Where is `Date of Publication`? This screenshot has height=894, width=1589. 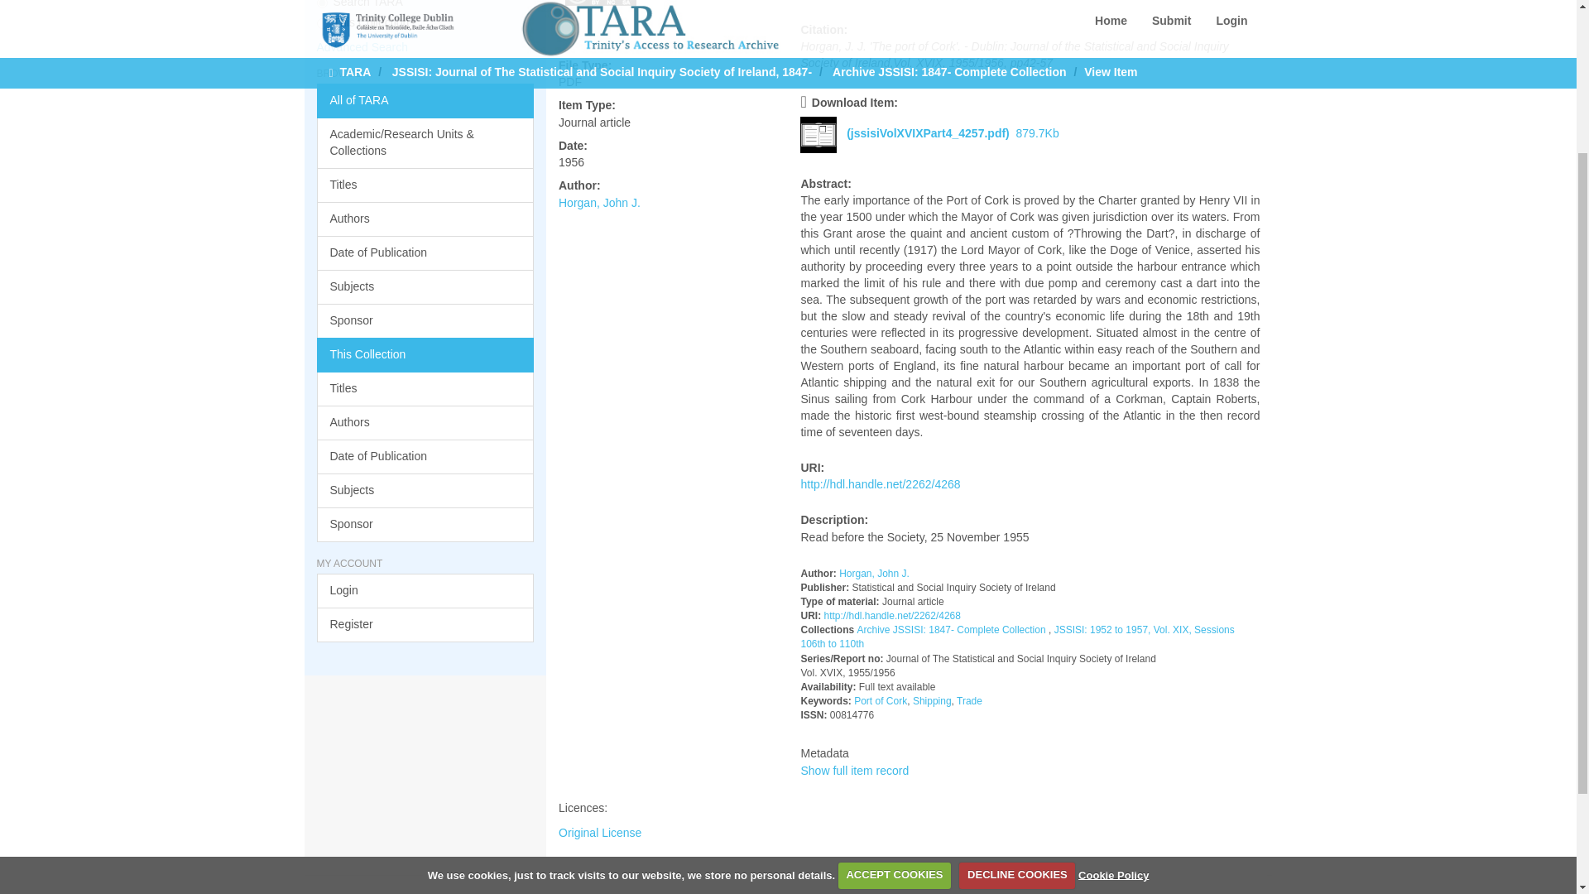
Date of Publication is located at coordinates (425, 457).